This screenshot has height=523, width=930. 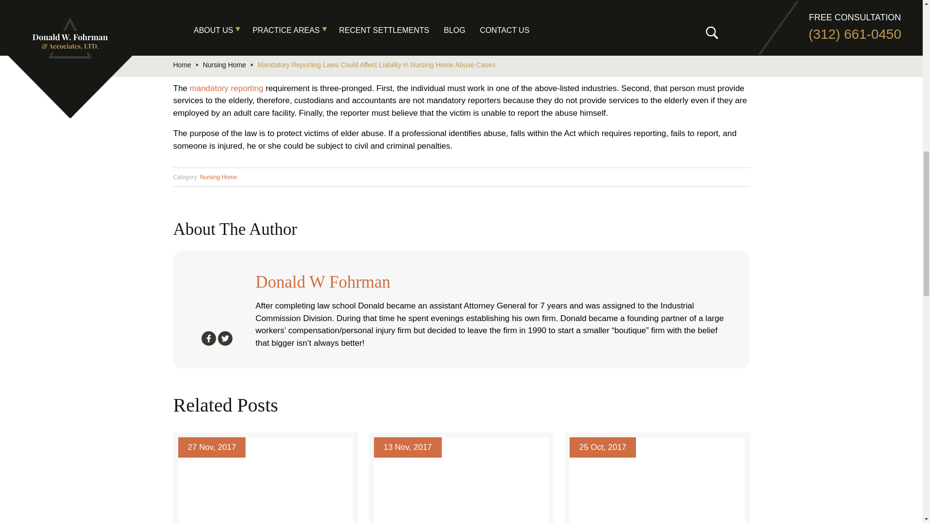 I want to click on When Investor Greed Leads to Nursing Home Abuse 4, so click(x=657, y=480).